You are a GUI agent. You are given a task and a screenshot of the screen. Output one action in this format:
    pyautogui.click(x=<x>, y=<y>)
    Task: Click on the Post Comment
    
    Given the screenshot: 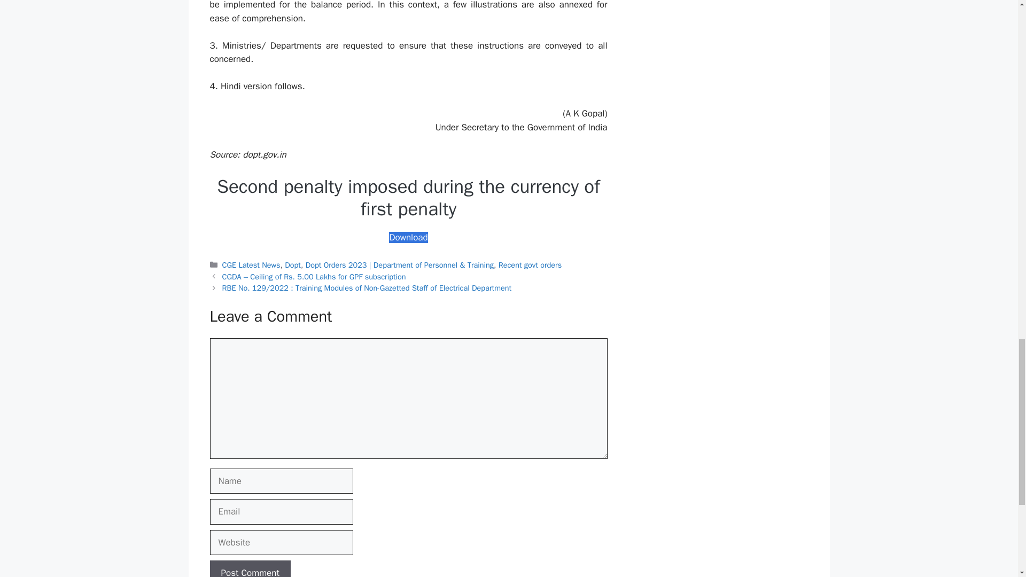 What is the action you would take?
    pyautogui.click(x=250, y=568)
    